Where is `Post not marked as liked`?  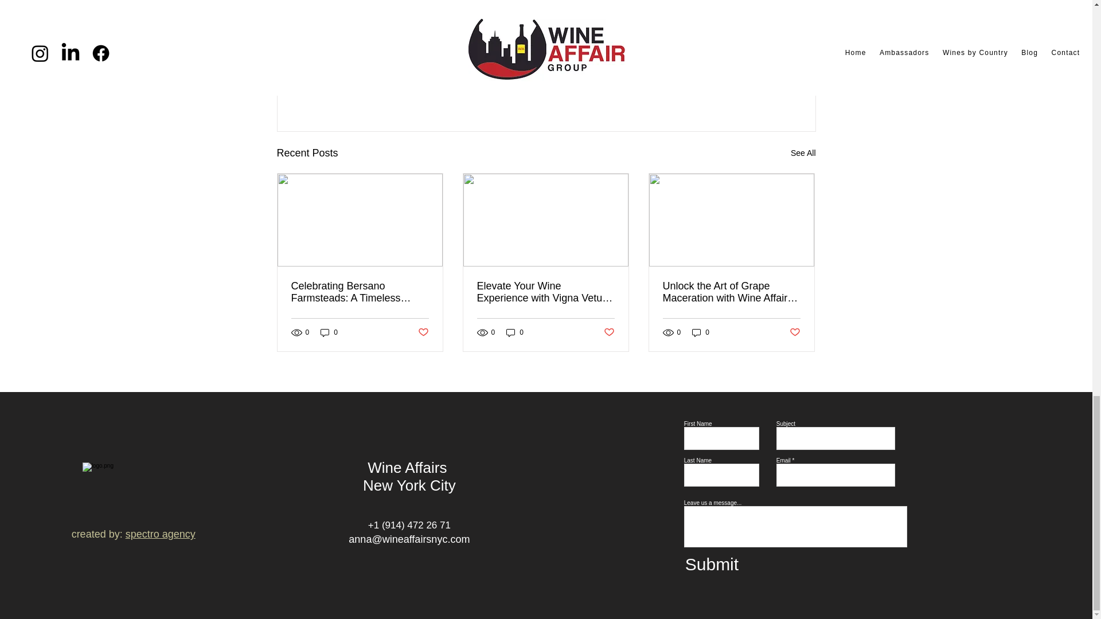
Post not marked as liked is located at coordinates (422, 332).